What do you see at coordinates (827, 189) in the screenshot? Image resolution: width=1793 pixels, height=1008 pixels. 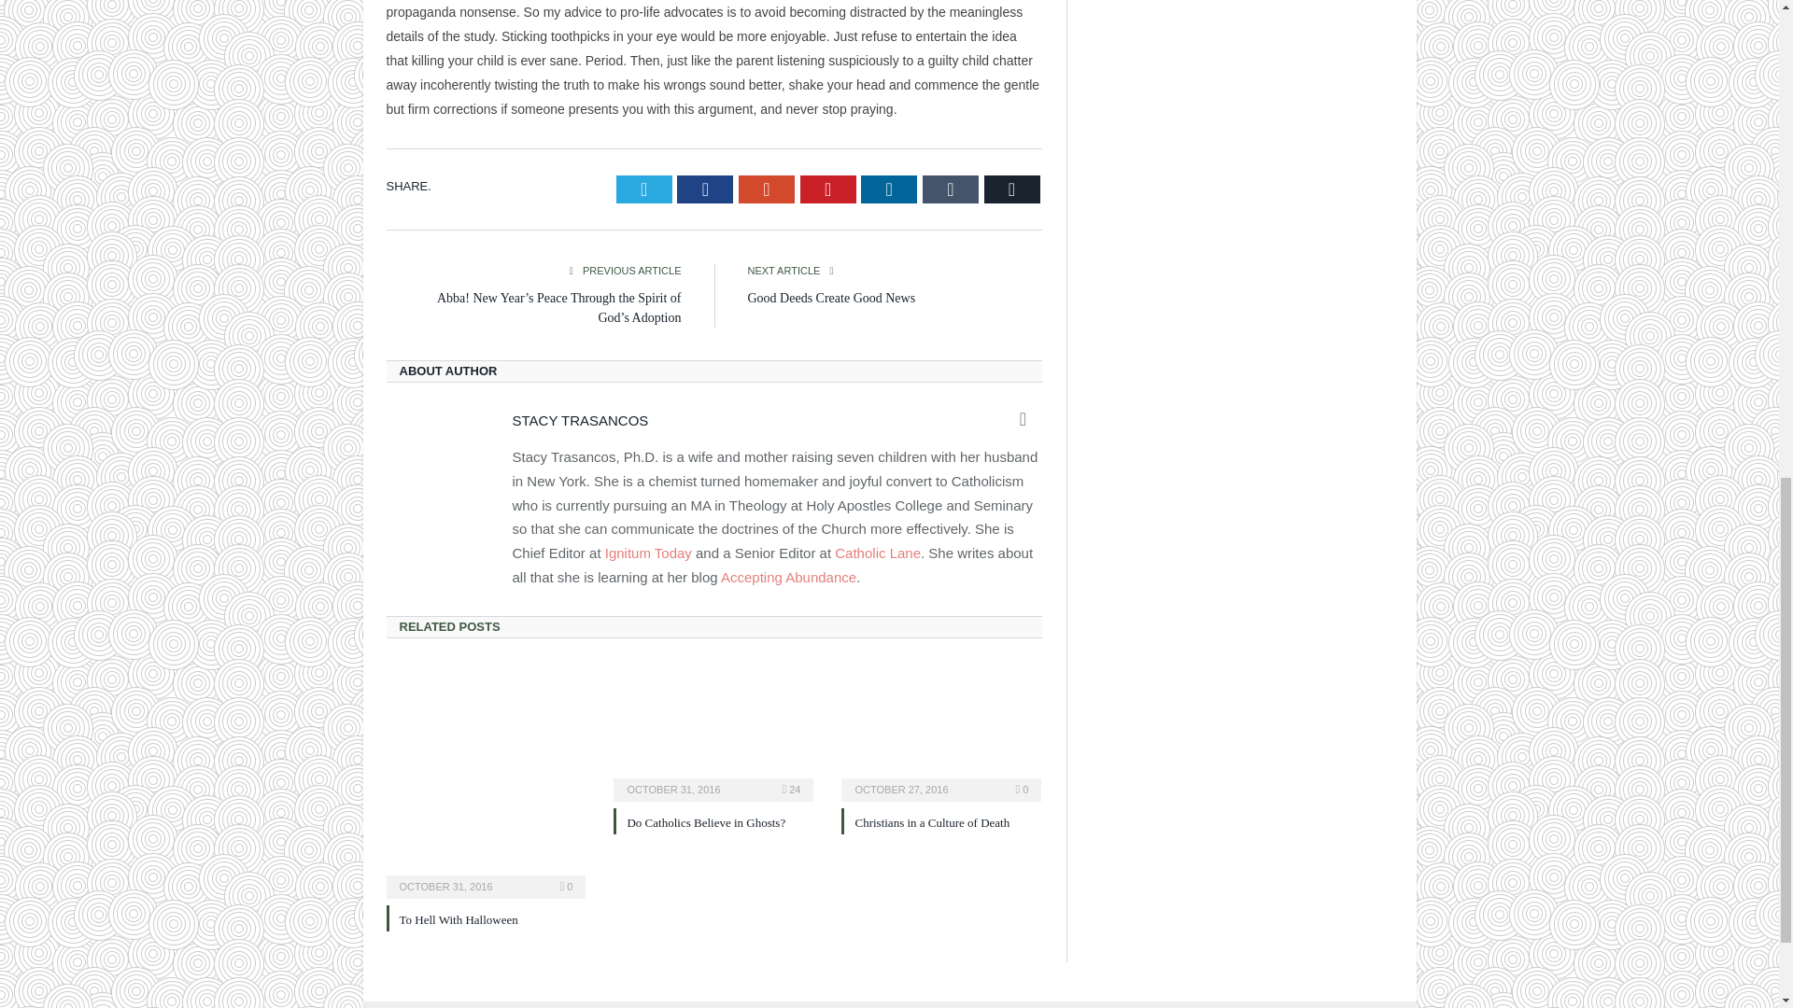 I see `Pinterest` at bounding box center [827, 189].